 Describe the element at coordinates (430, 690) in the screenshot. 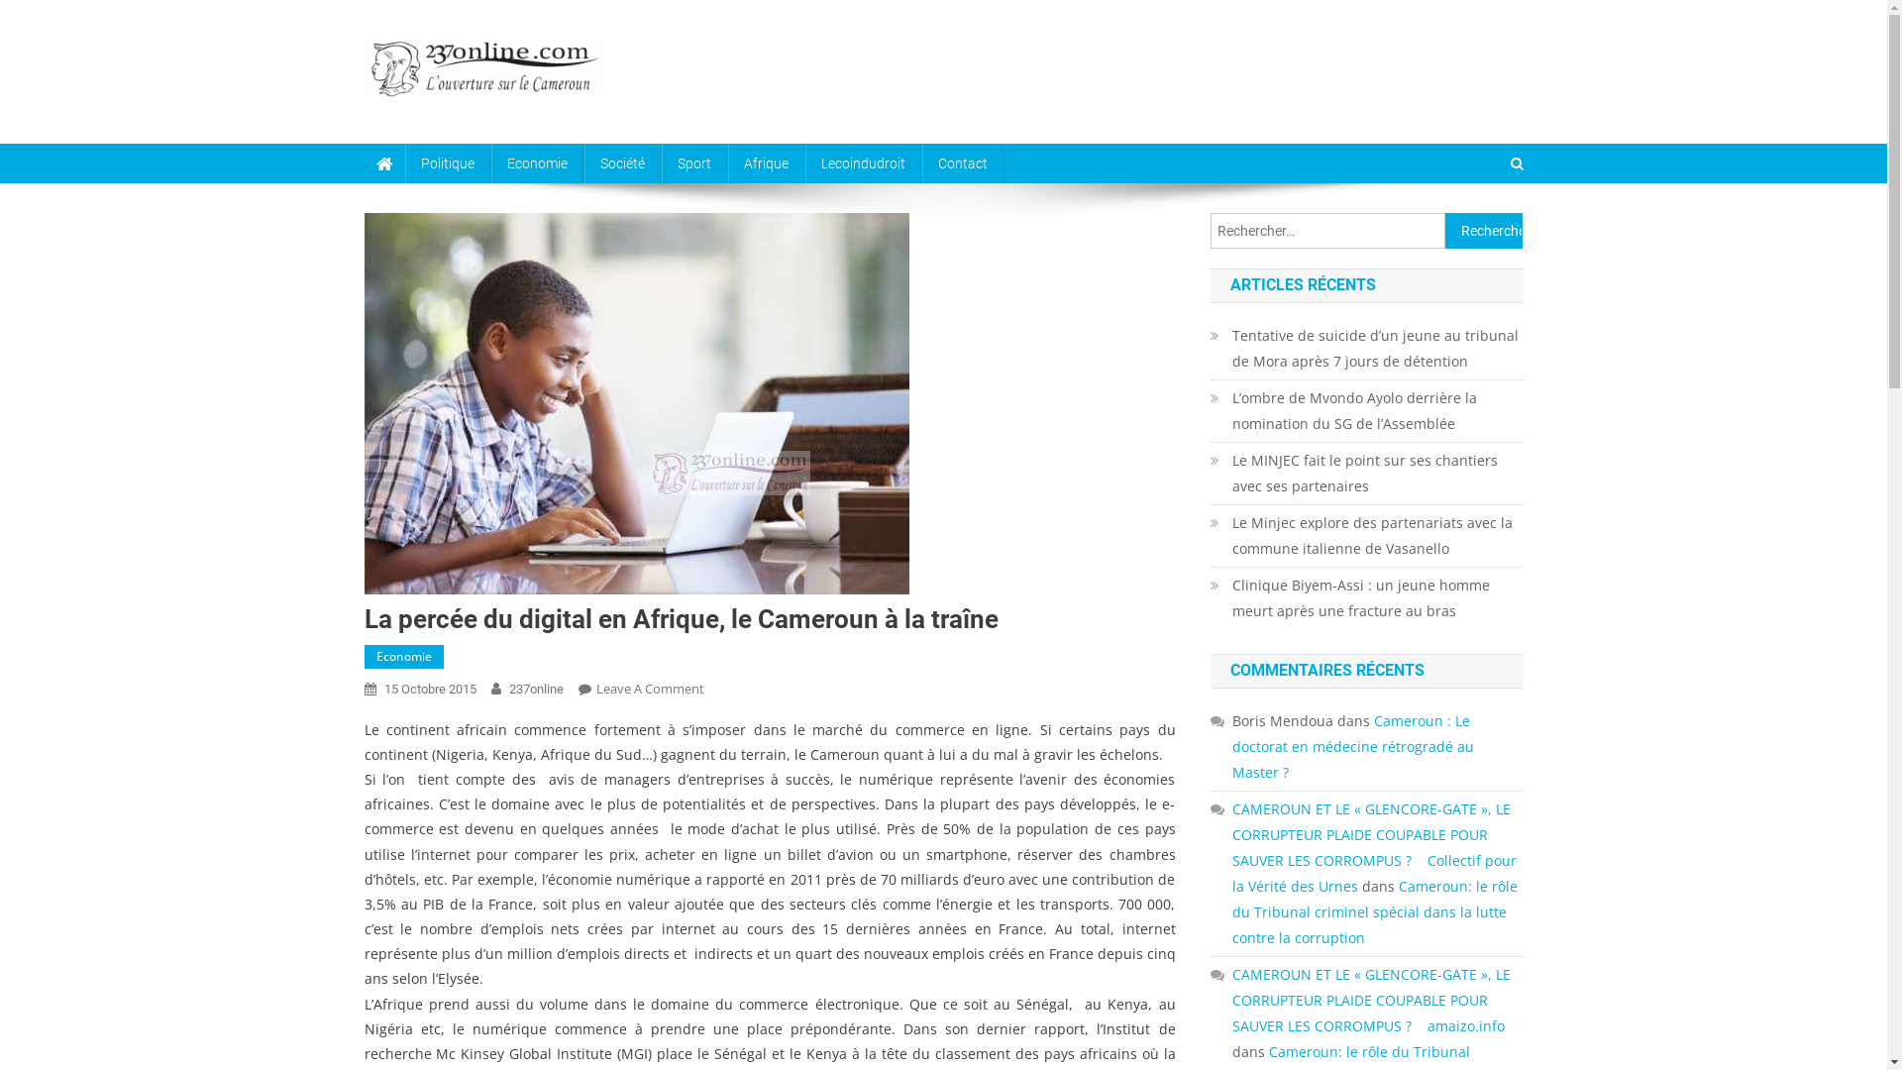

I see `15 Octobre 2015` at that location.